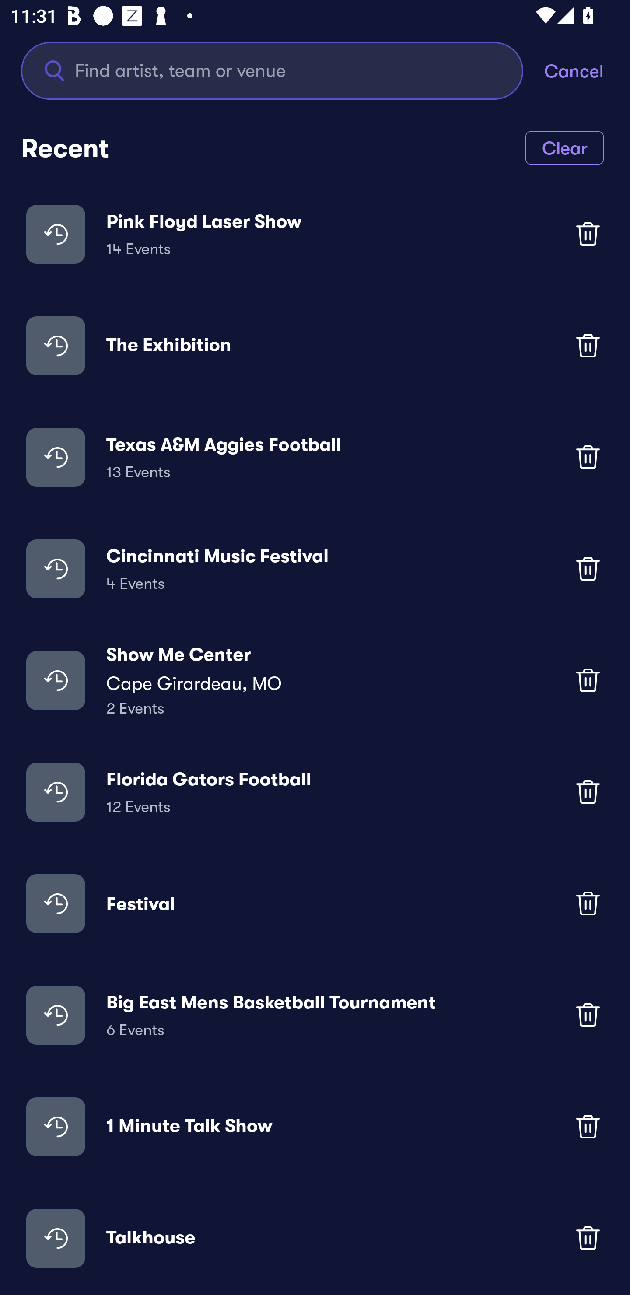 The image size is (630, 1295). I want to click on Florida Gators Football 12 Events, so click(315, 792).